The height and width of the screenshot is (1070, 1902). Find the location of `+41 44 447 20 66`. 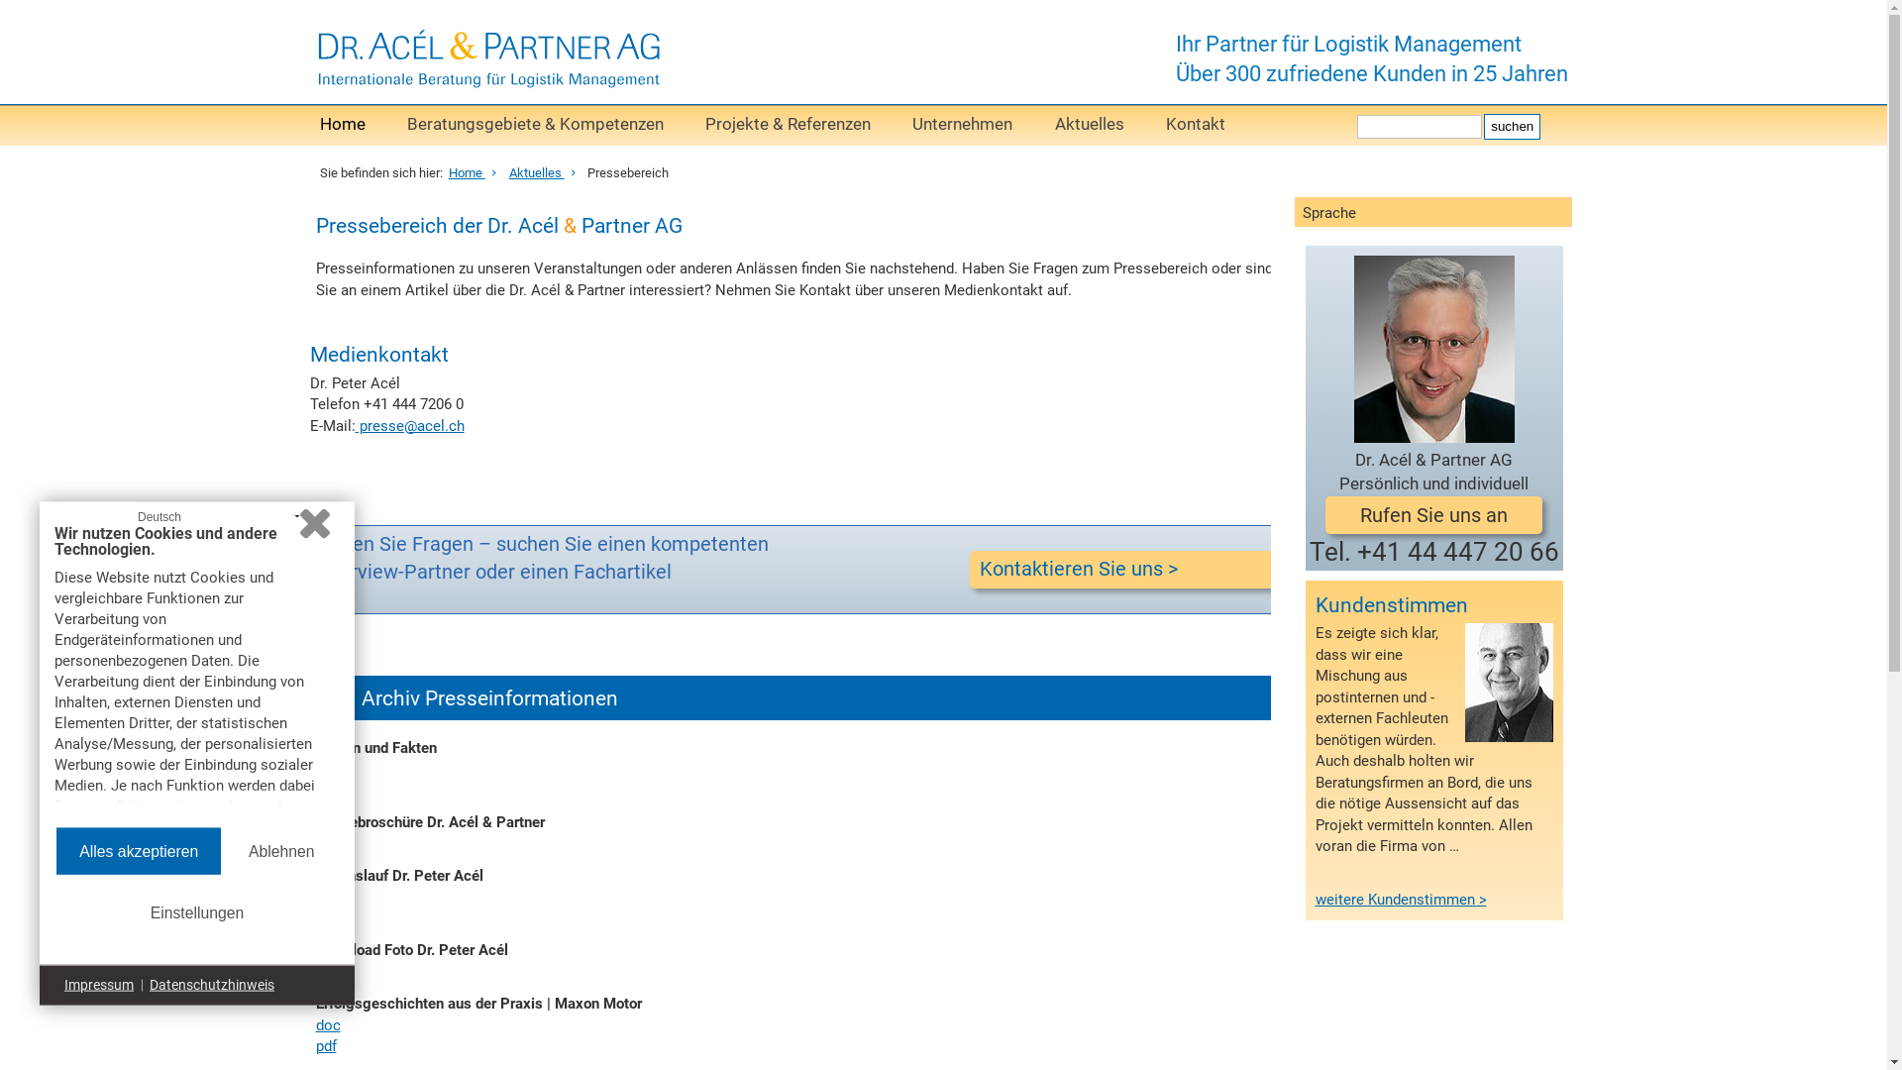

+41 44 447 20 66 is located at coordinates (1458, 552).